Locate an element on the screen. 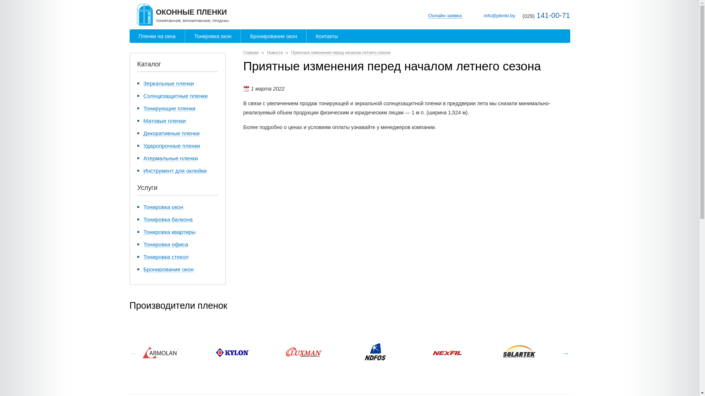  NDFOS is located at coordinates (393, 352).